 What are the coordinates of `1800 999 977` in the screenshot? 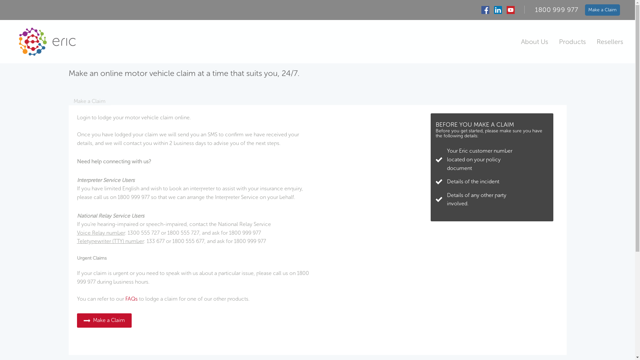 It's located at (557, 10).